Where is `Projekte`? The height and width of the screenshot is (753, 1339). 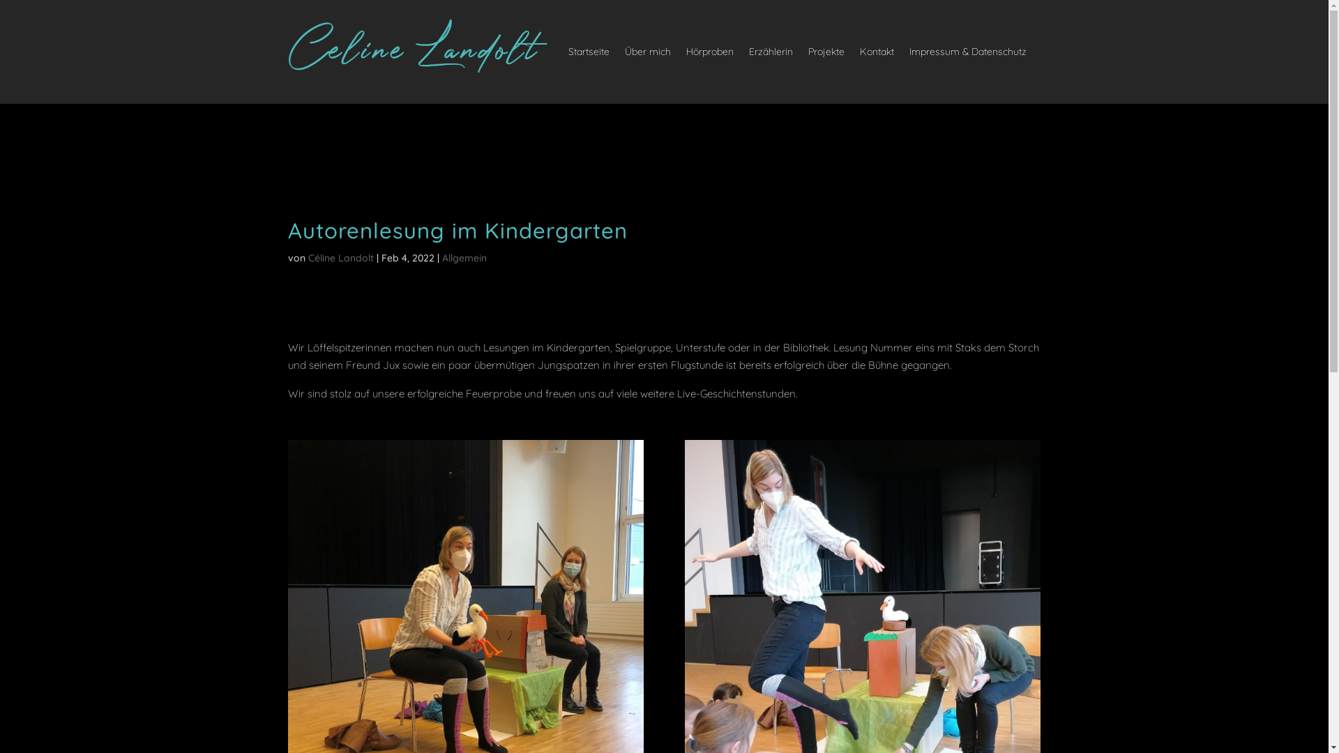
Projekte is located at coordinates (826, 52).